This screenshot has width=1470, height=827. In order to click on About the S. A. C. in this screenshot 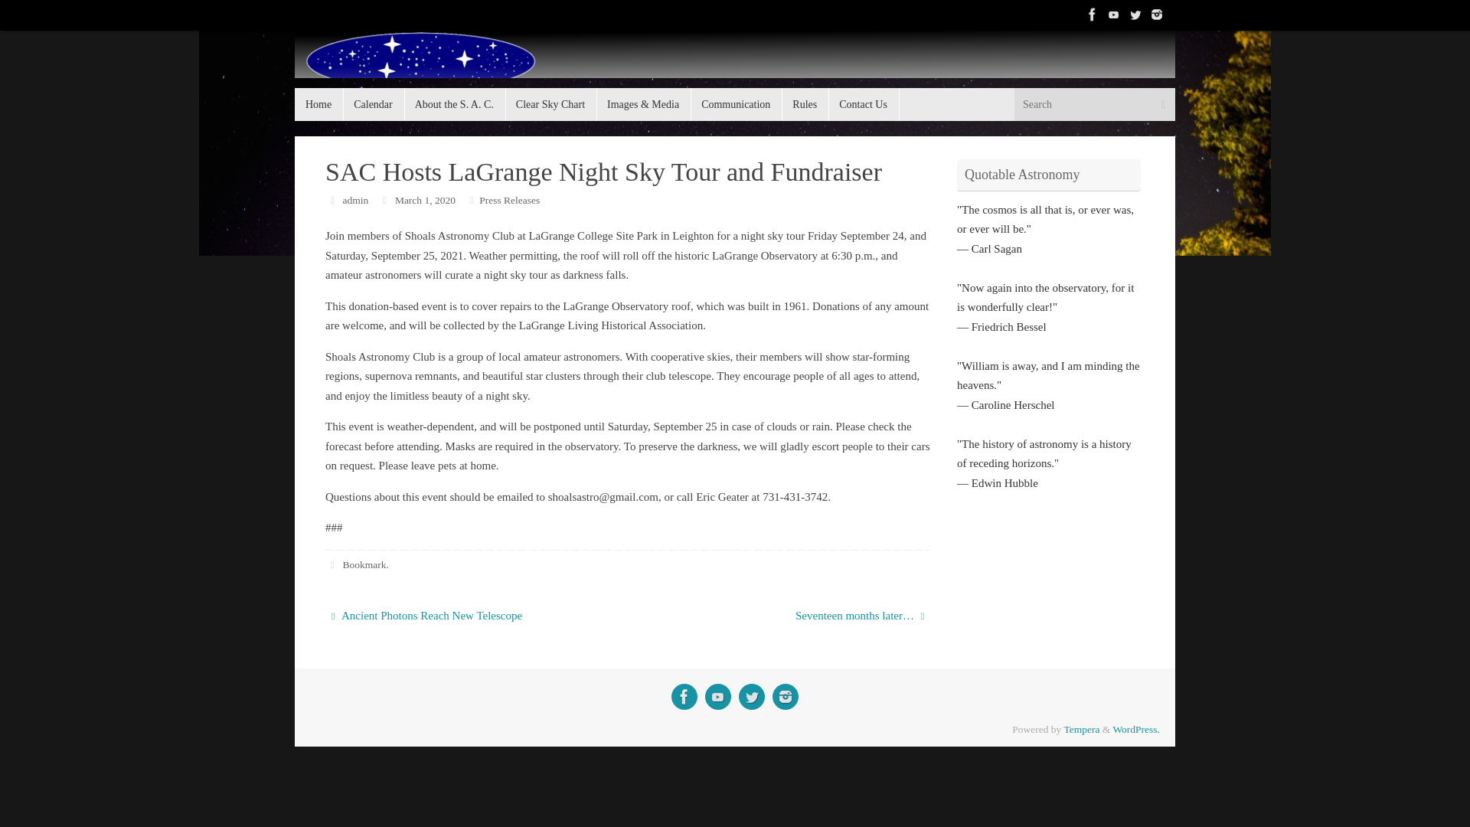, I will do `click(455, 104)`.